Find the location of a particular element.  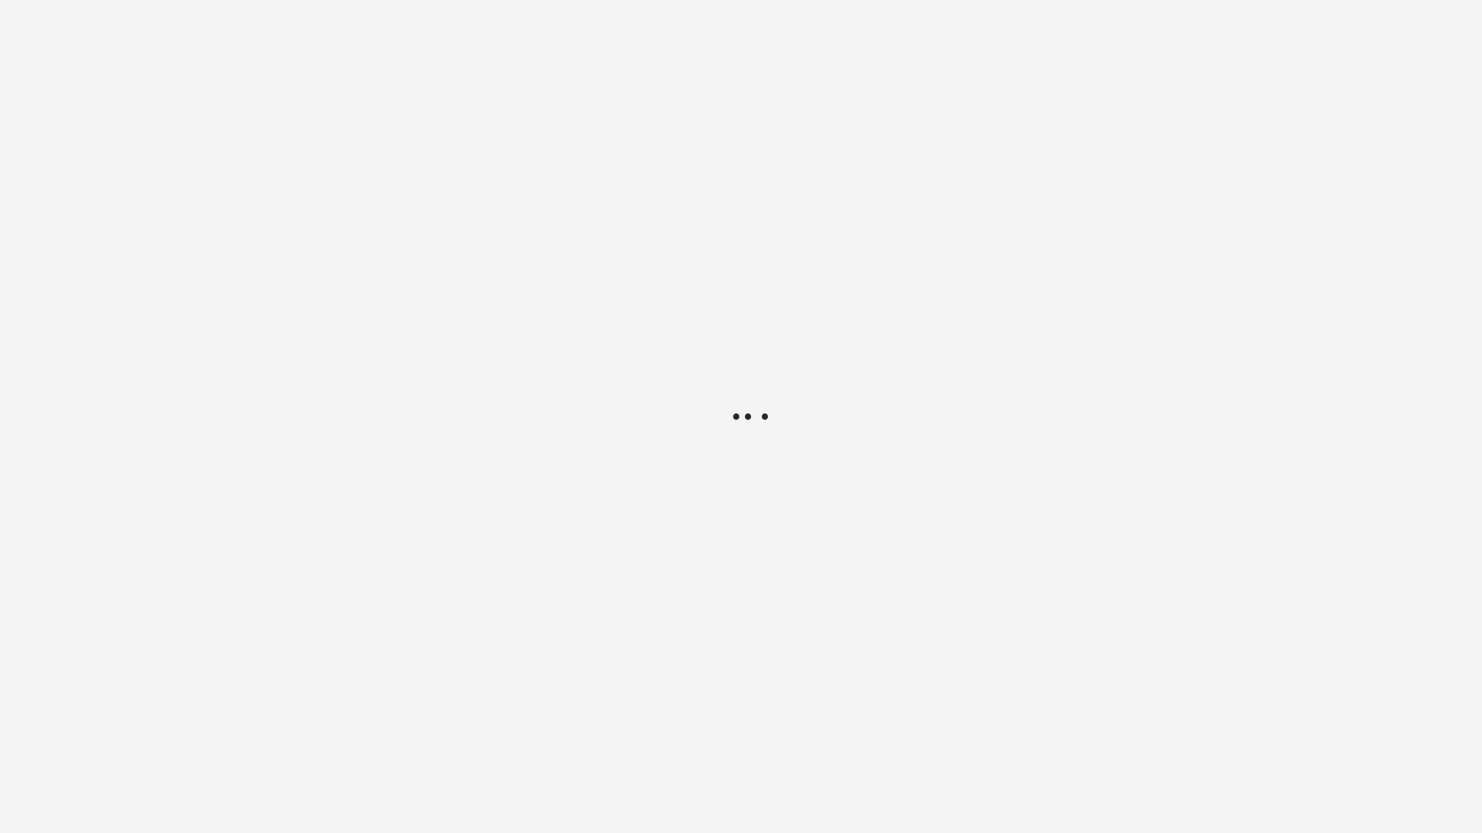

info@mission-togo.ch is located at coordinates (959, 16).